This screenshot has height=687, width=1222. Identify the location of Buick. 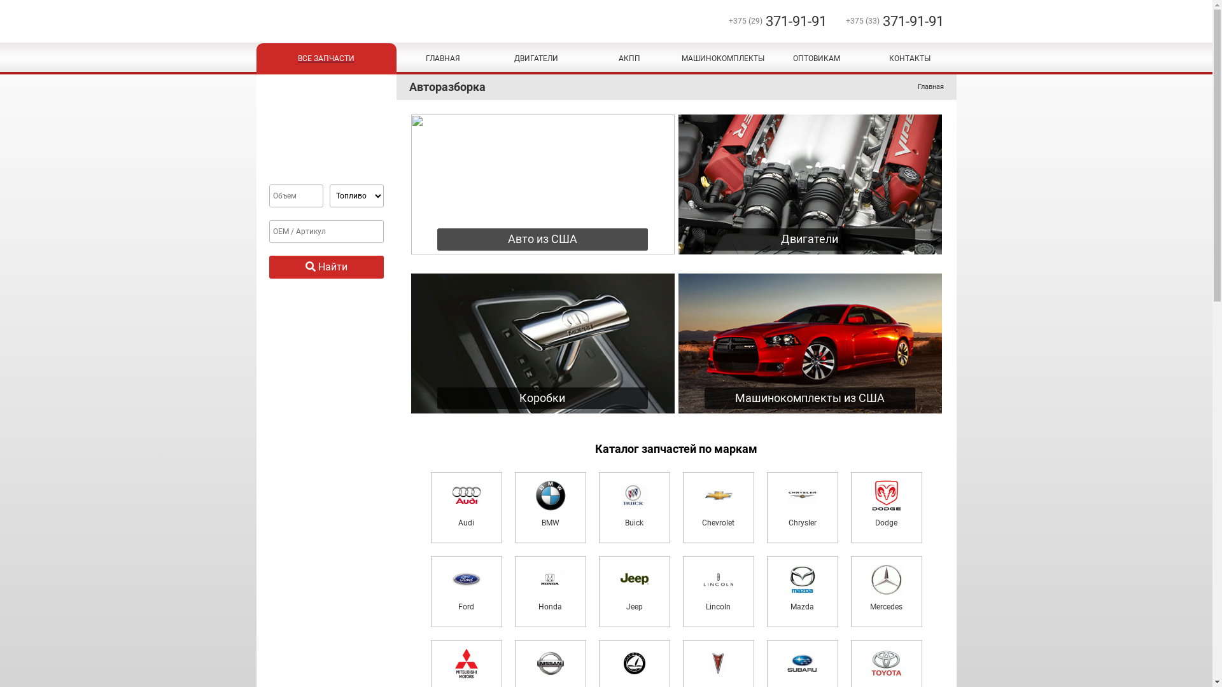
(634, 508).